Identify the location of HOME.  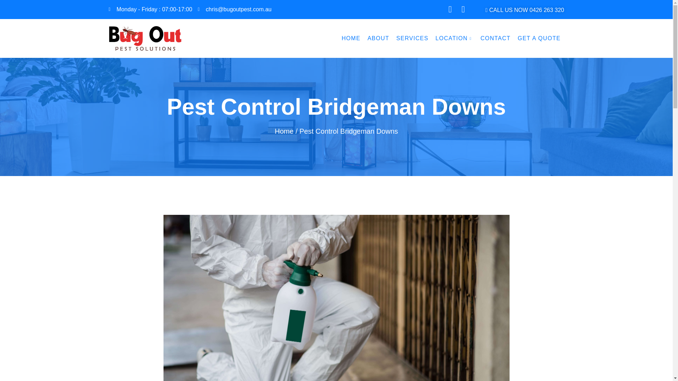
(350, 38).